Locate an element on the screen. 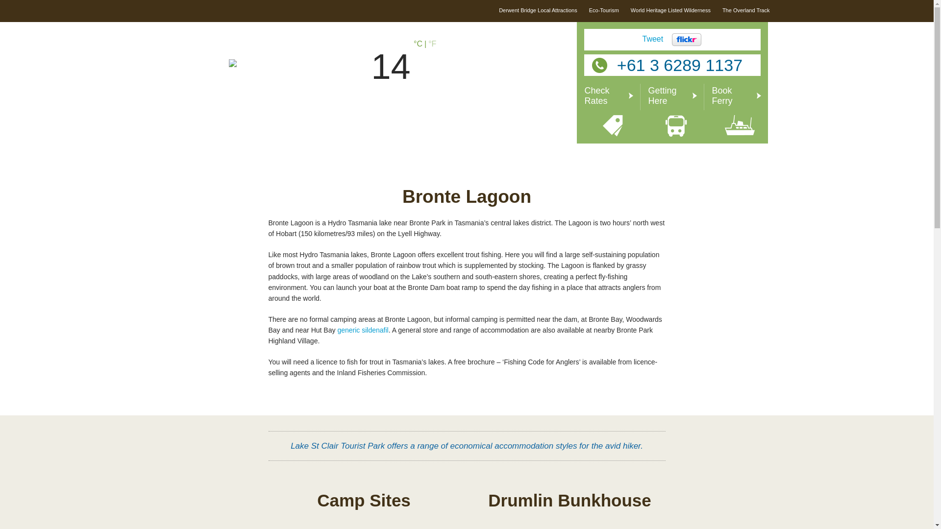 The height and width of the screenshot is (529, 941). generic sildenafil is located at coordinates (363, 330).